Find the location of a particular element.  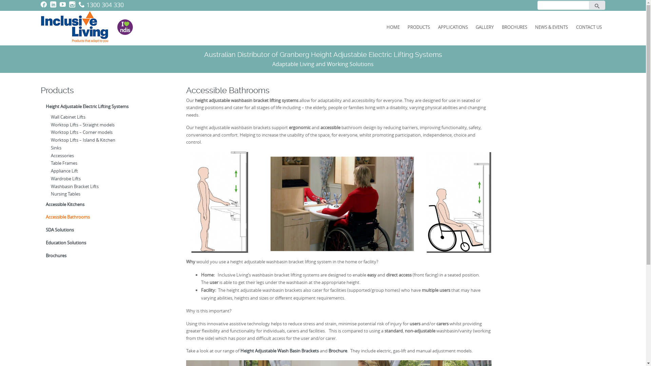

Brochure is located at coordinates (338, 351).